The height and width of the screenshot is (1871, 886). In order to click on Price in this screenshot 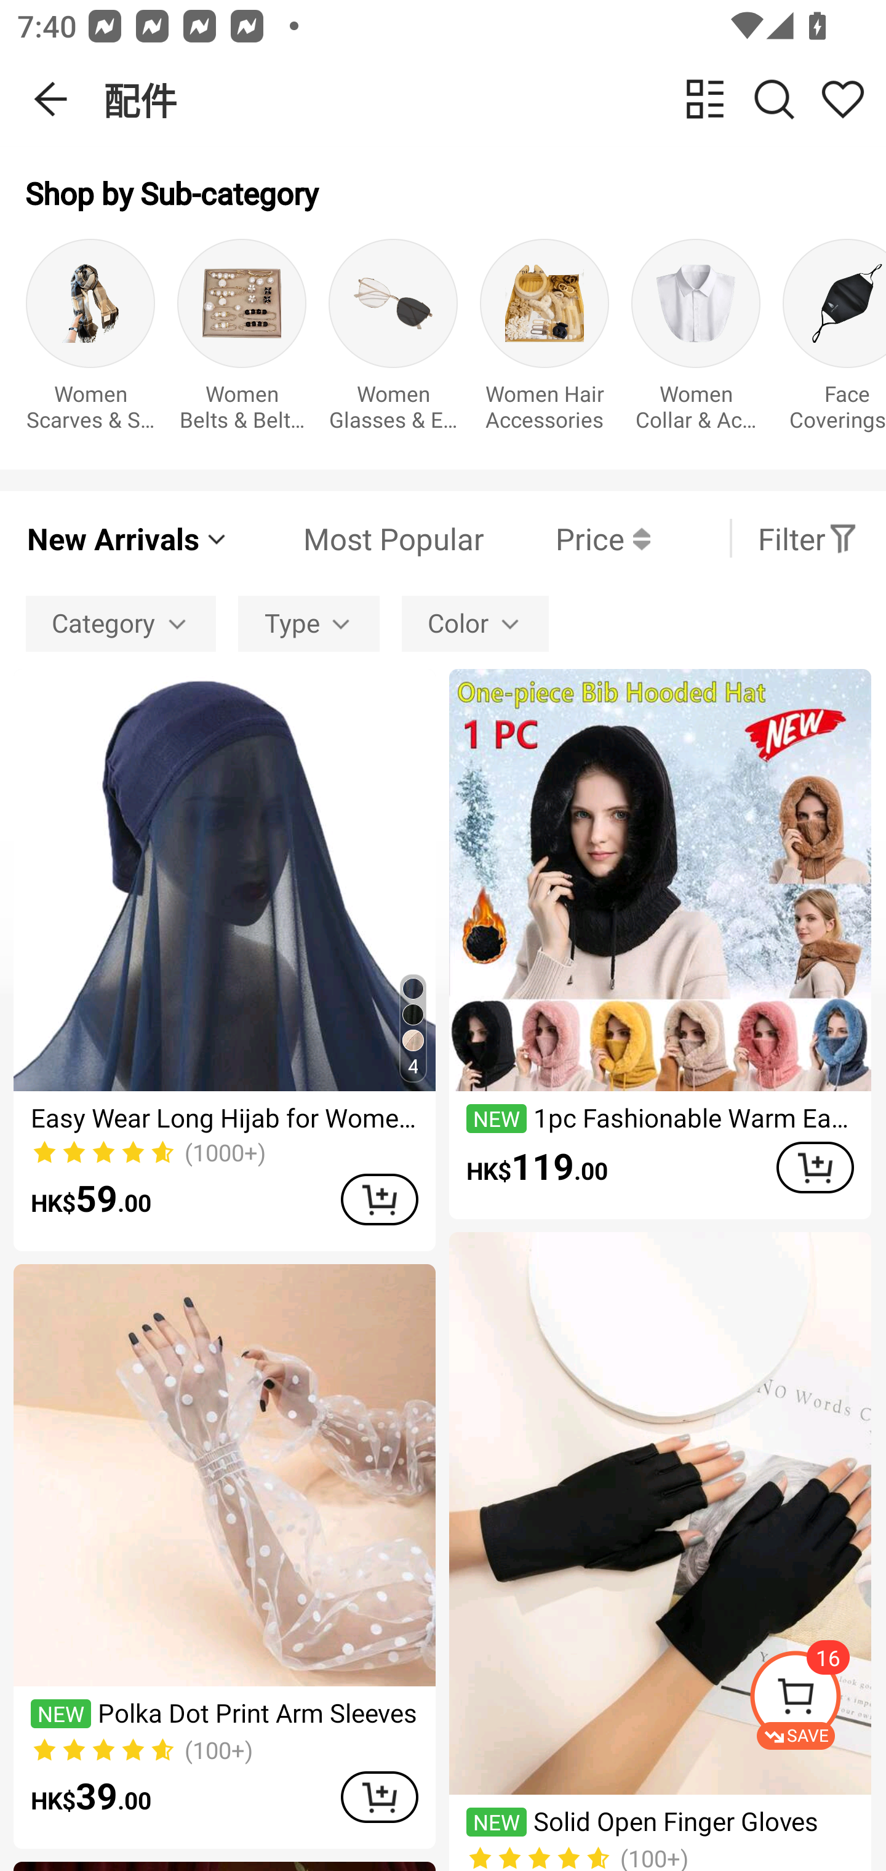, I will do `click(567, 538)`.